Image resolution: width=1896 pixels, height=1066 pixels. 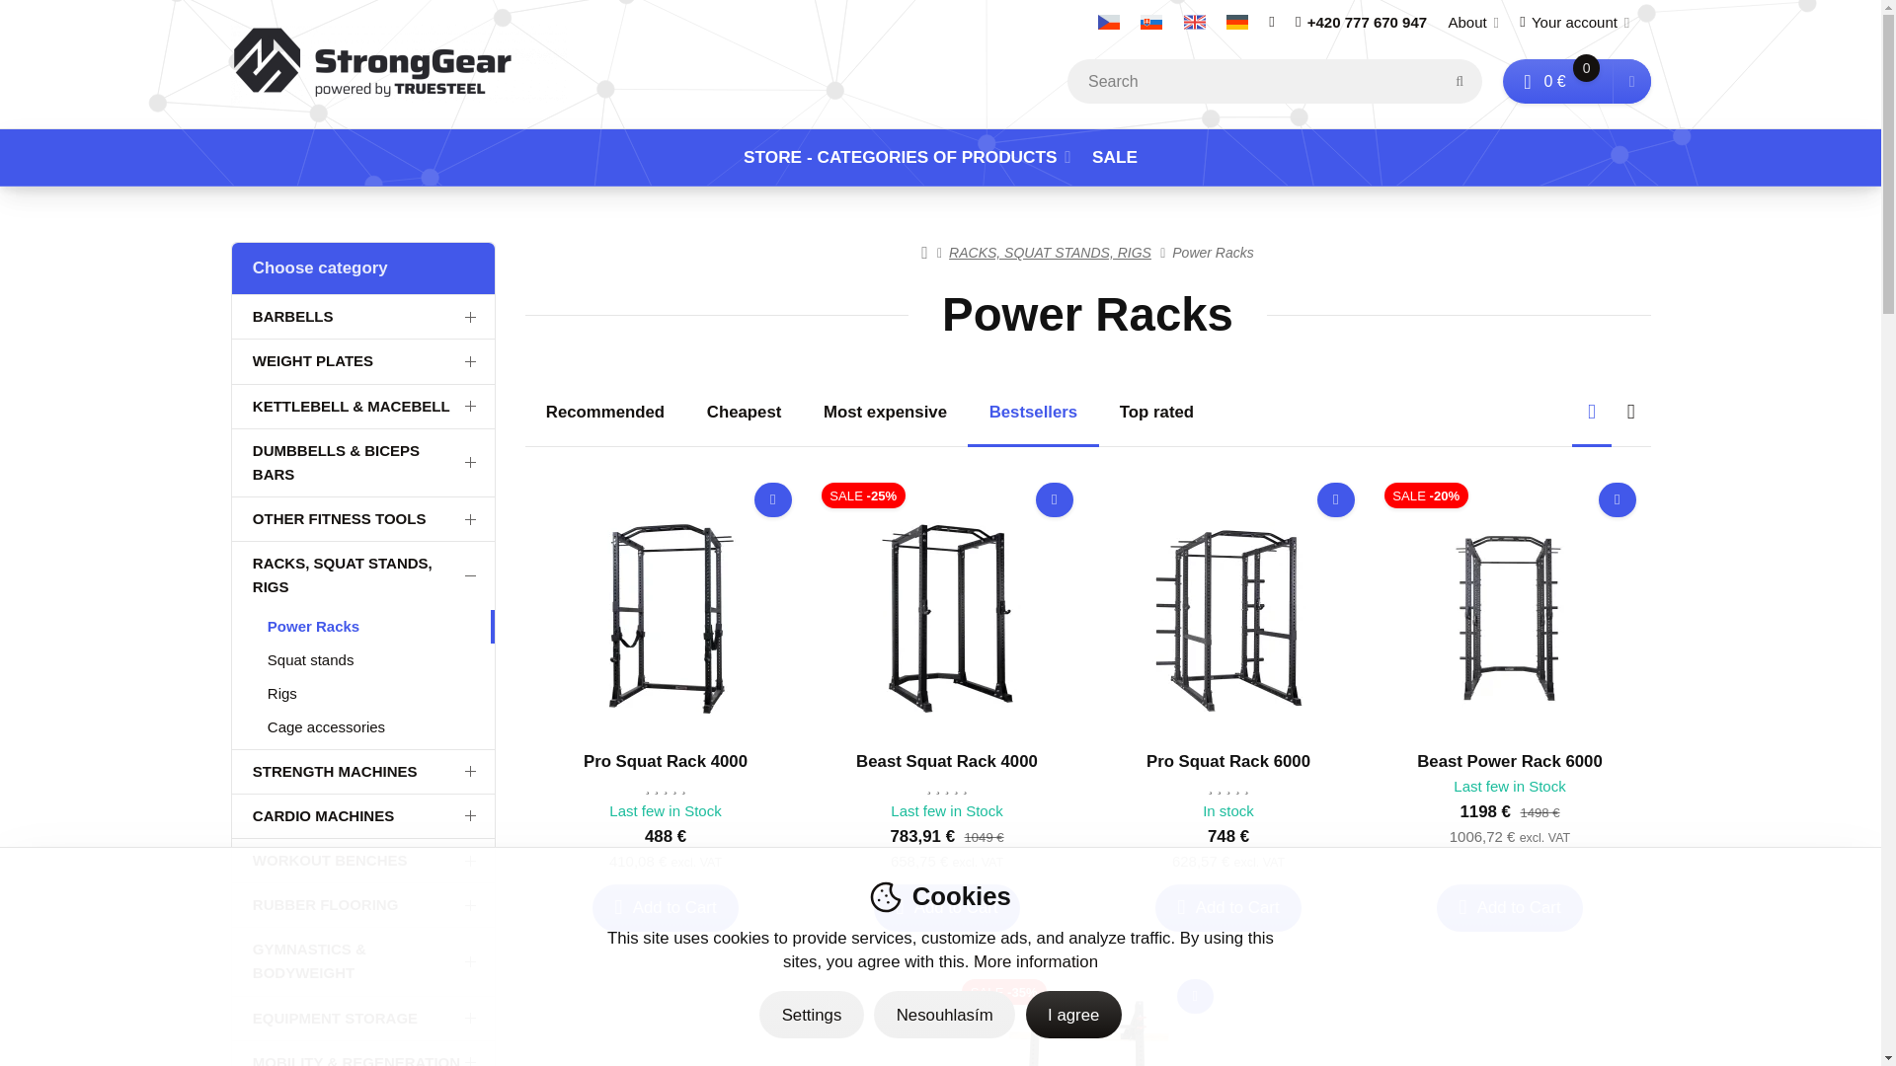 What do you see at coordinates (1194, 23) in the screenshot?
I see `English` at bounding box center [1194, 23].